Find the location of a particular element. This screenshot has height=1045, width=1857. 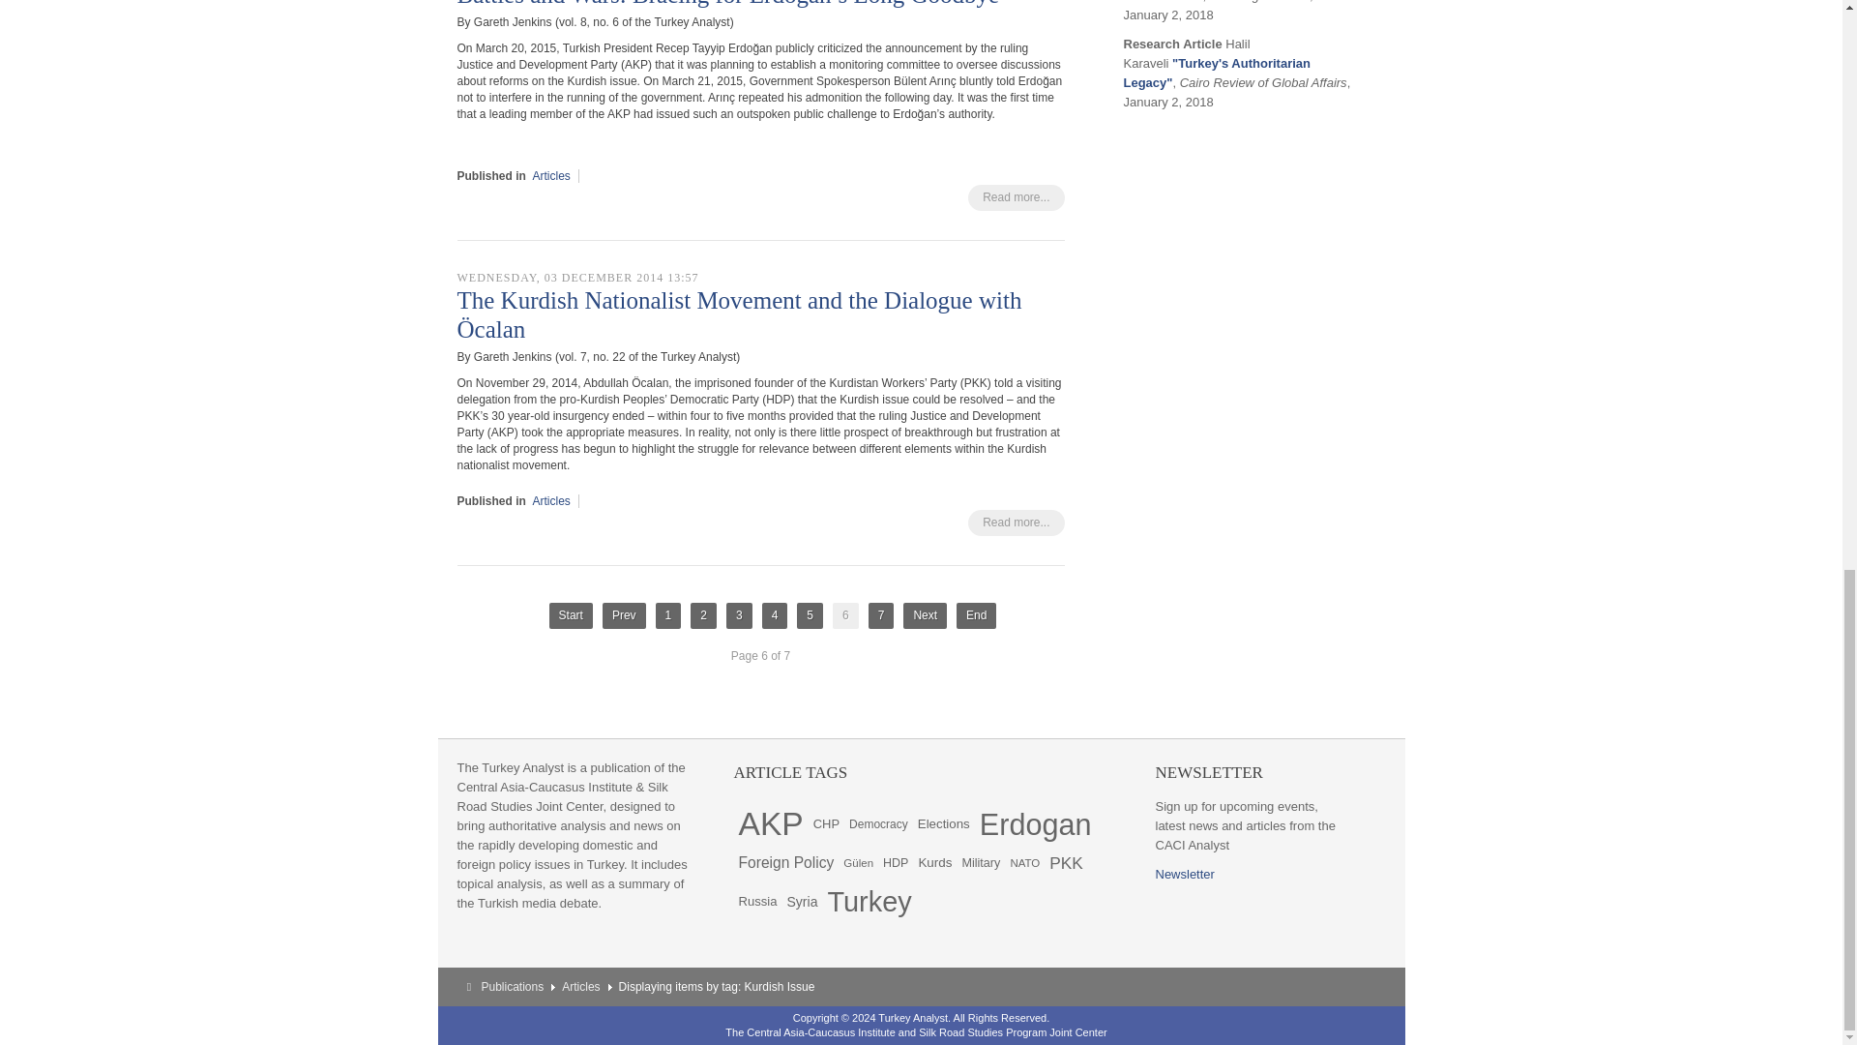

Articles is located at coordinates (551, 500).